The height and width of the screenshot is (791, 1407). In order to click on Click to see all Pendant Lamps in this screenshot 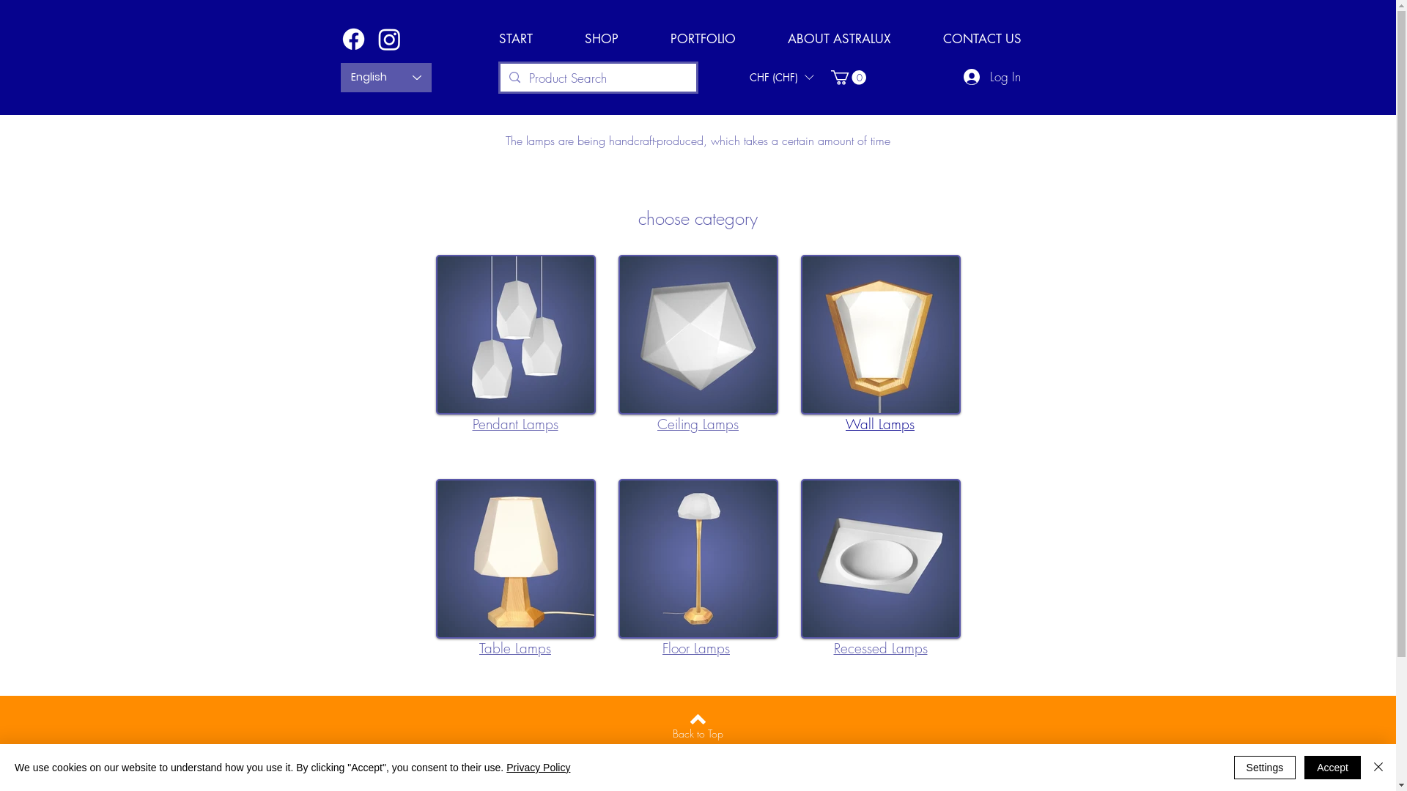, I will do `click(515, 335)`.